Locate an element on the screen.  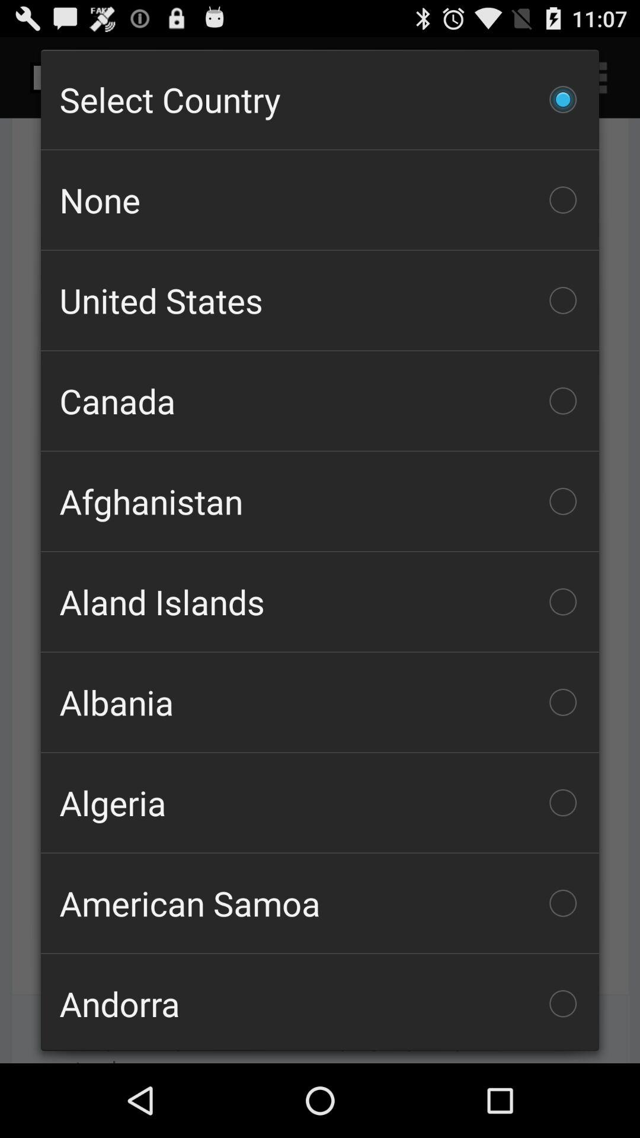
turn on the checkbox below none icon is located at coordinates (320, 301).